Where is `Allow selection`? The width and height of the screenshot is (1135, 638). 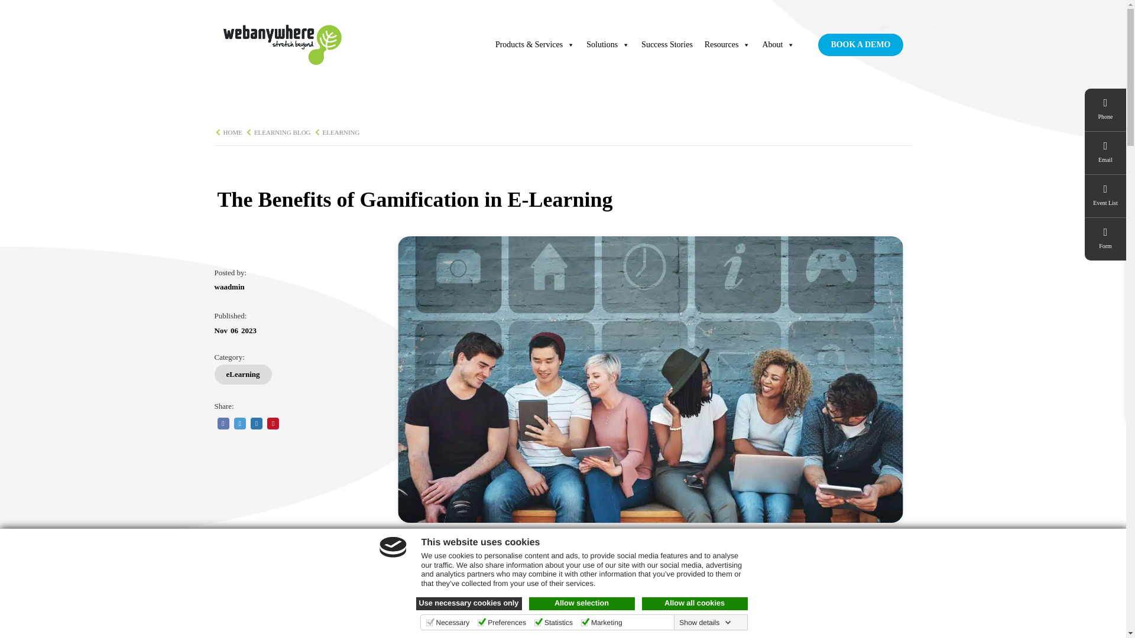 Allow selection is located at coordinates (582, 603).